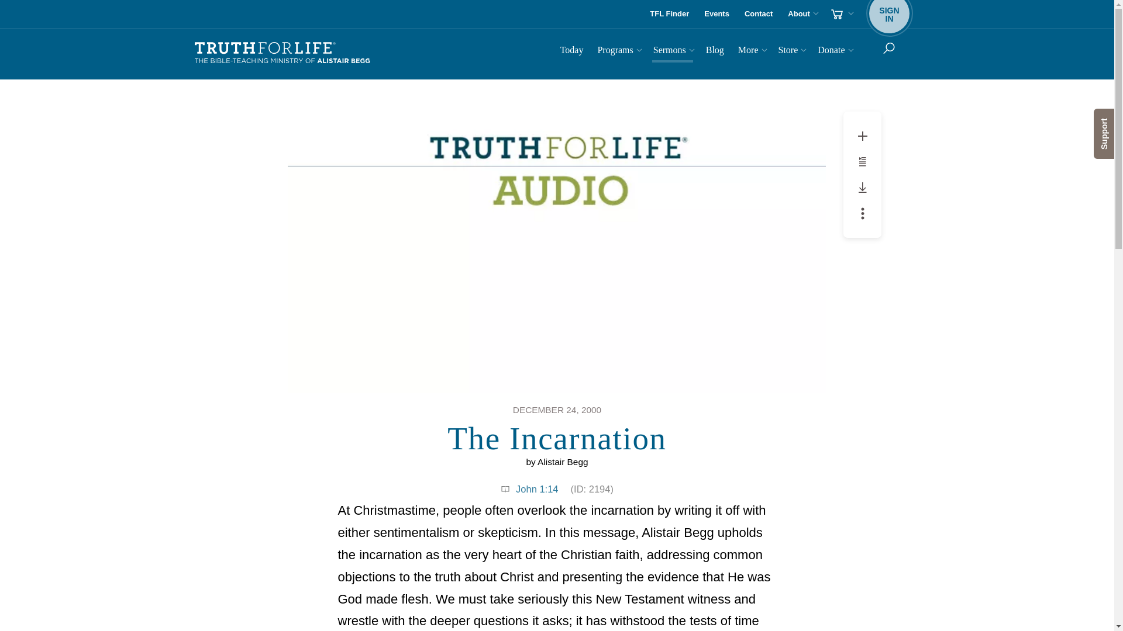  I want to click on About, so click(801, 14).